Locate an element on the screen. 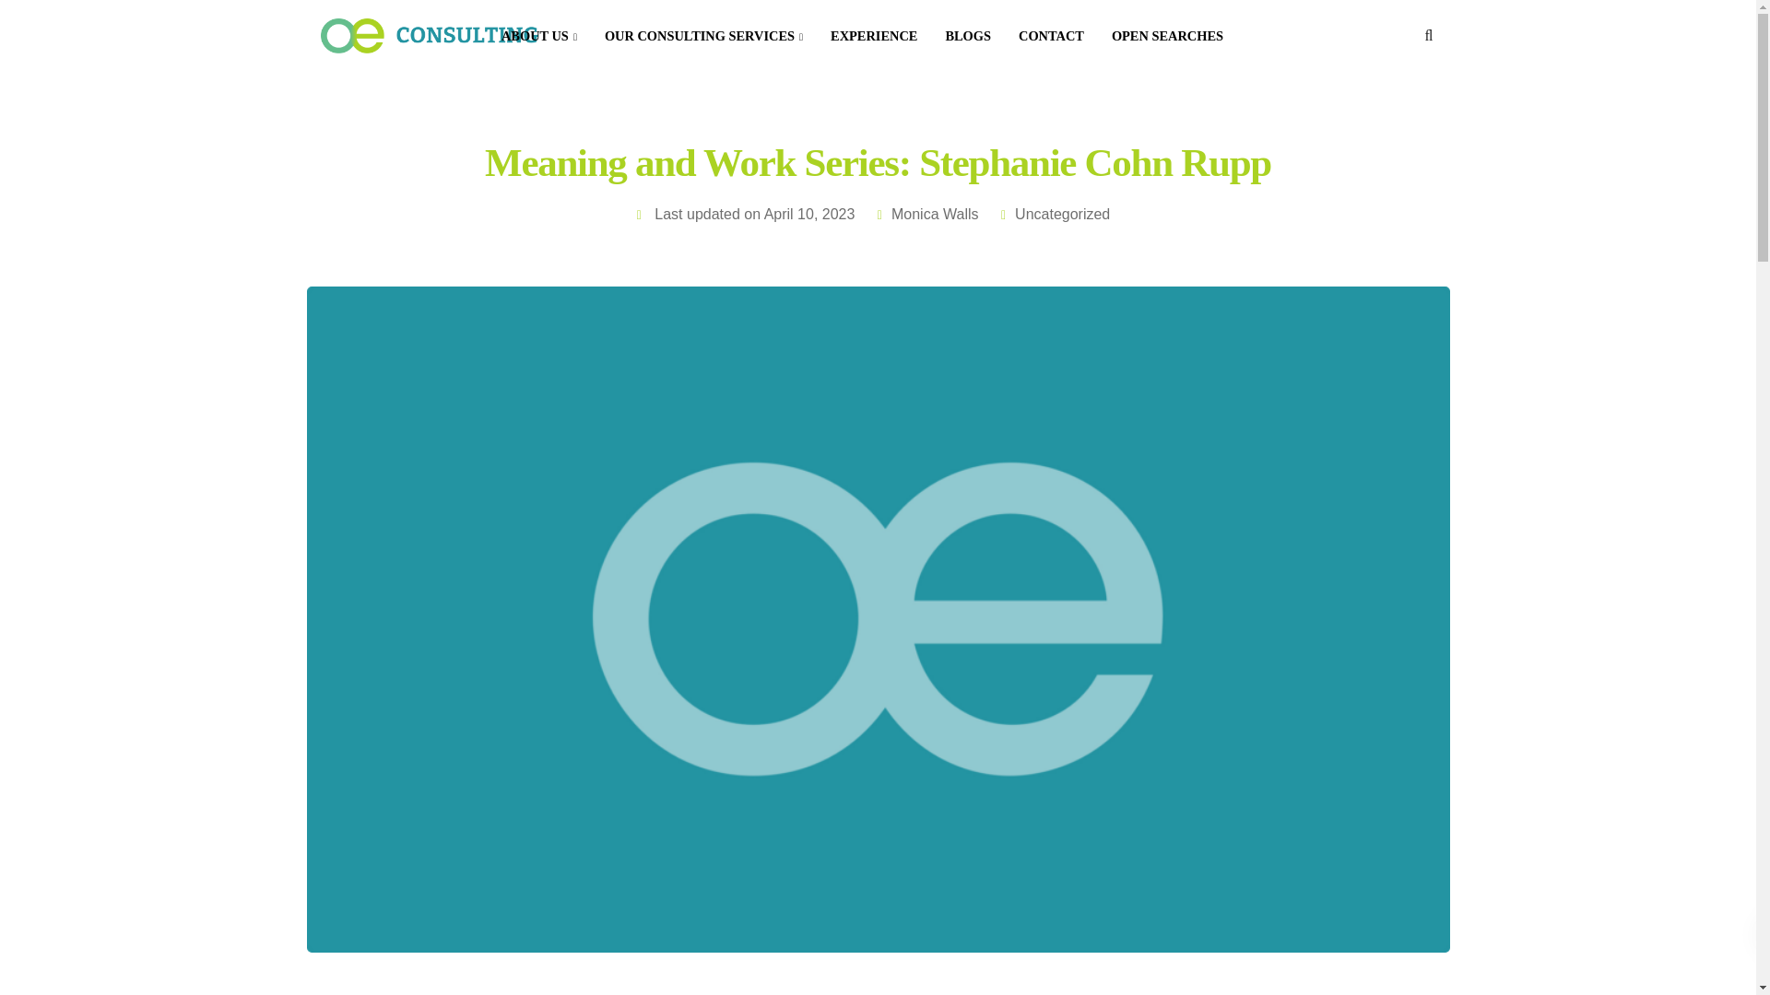 The image size is (1770, 995). Experience is located at coordinates (873, 35).